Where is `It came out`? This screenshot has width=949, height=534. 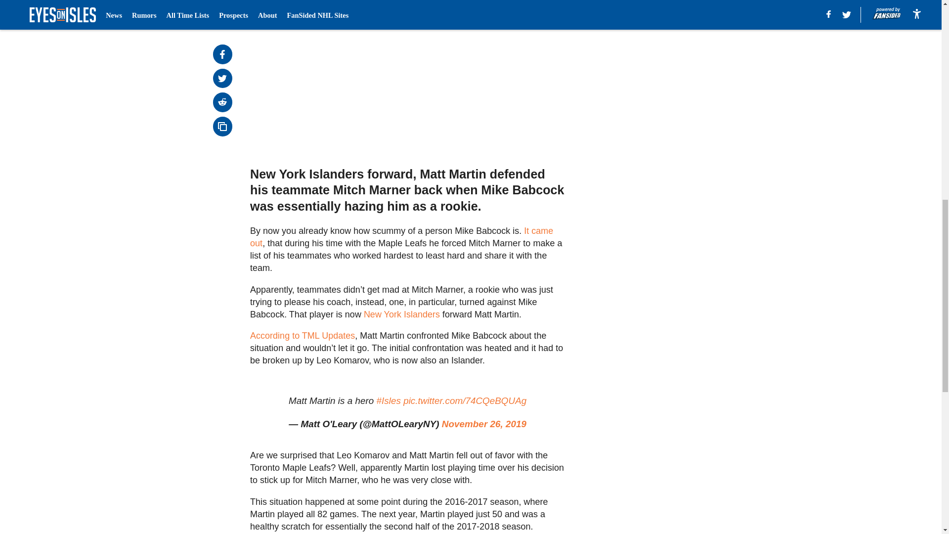 It came out is located at coordinates (401, 237).